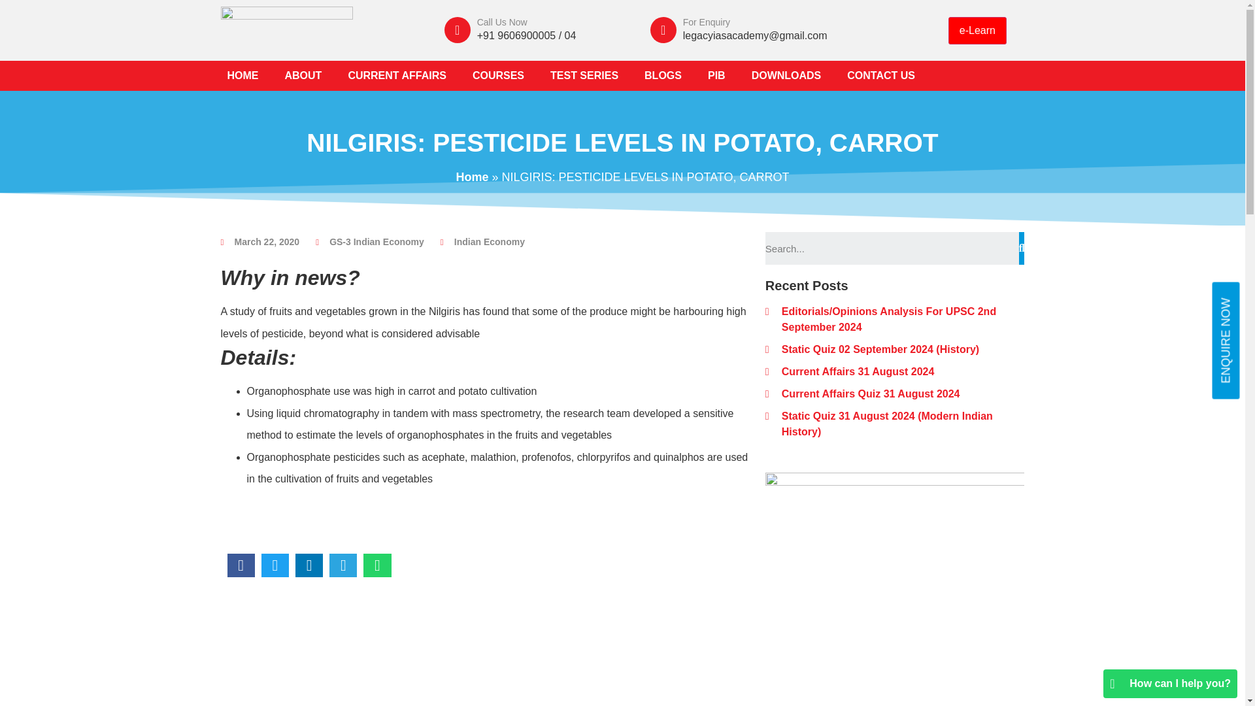 This screenshot has height=706, width=1255. Describe the element at coordinates (706, 22) in the screenshot. I see `For Enquiry` at that location.